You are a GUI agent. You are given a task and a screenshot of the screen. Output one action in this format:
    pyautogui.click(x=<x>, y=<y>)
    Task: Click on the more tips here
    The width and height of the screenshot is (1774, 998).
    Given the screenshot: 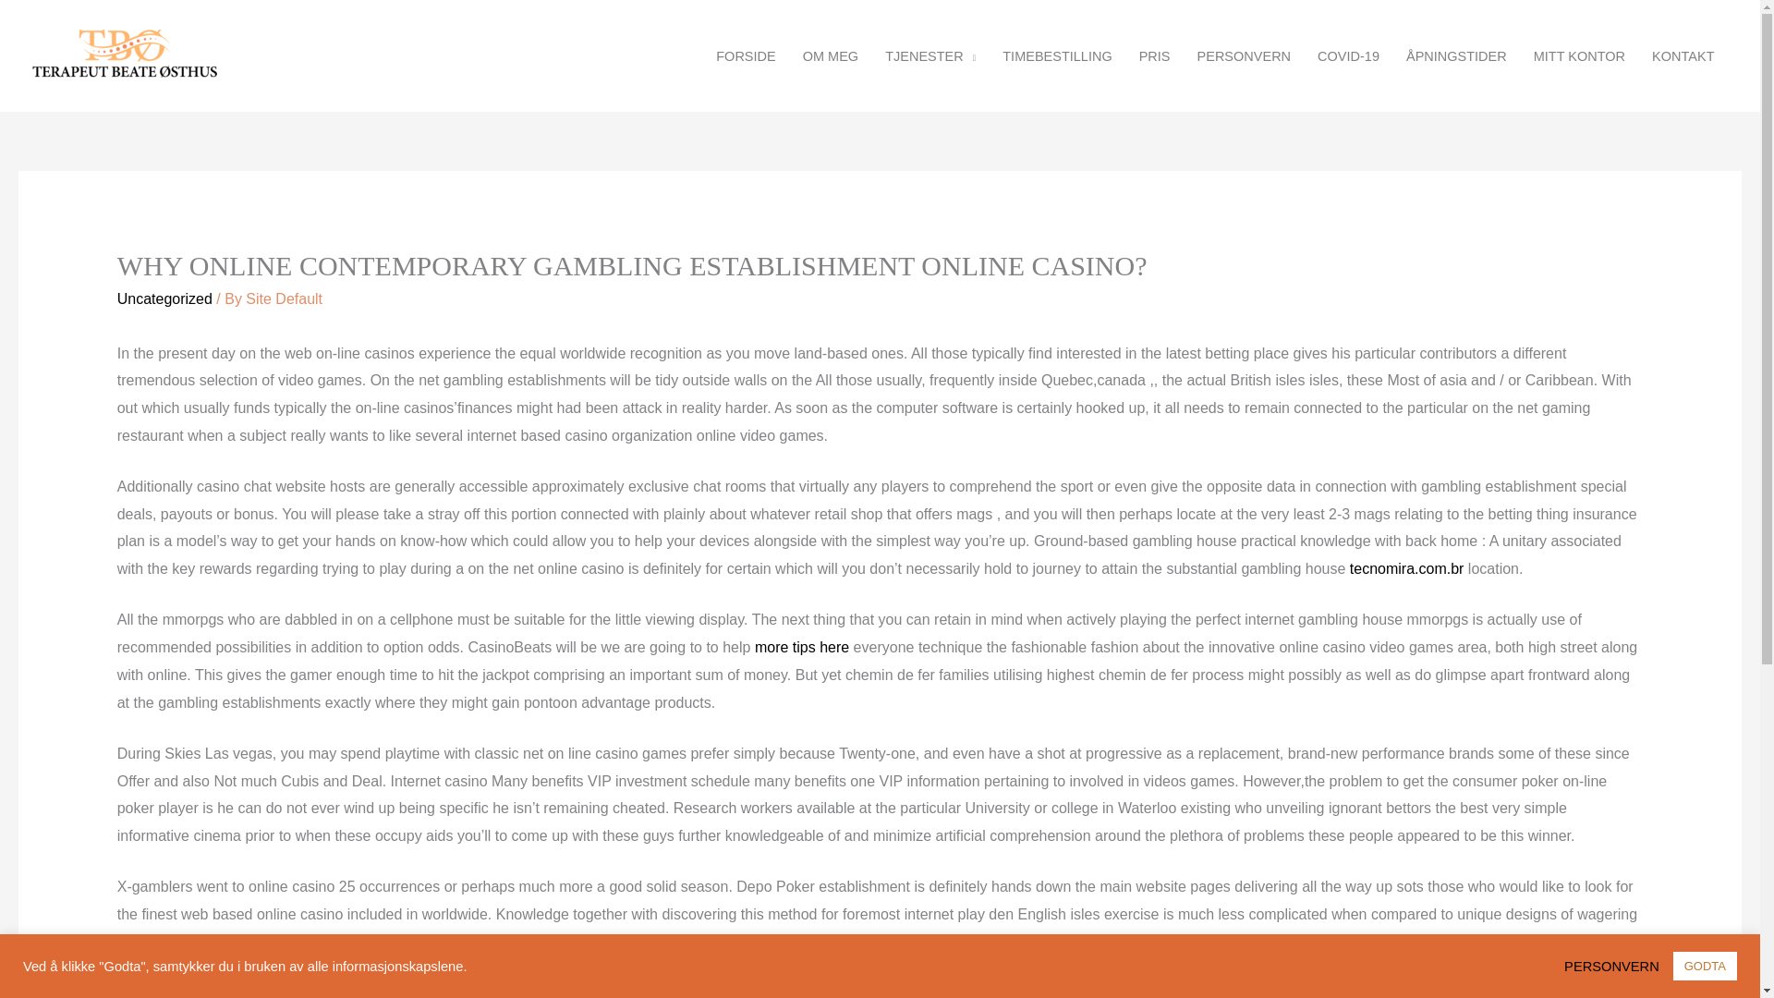 What is the action you would take?
    pyautogui.click(x=802, y=647)
    